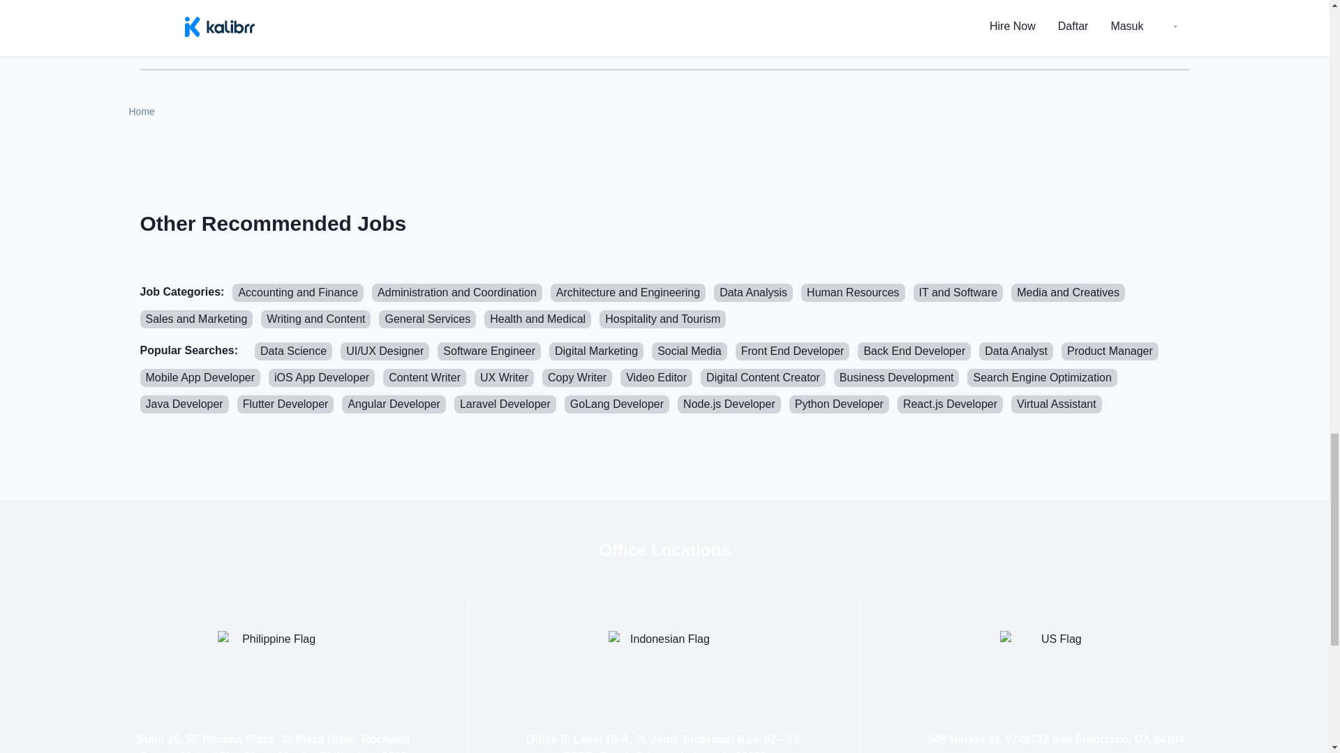 The height and width of the screenshot is (753, 1340). What do you see at coordinates (427, 319) in the screenshot?
I see `General Services` at bounding box center [427, 319].